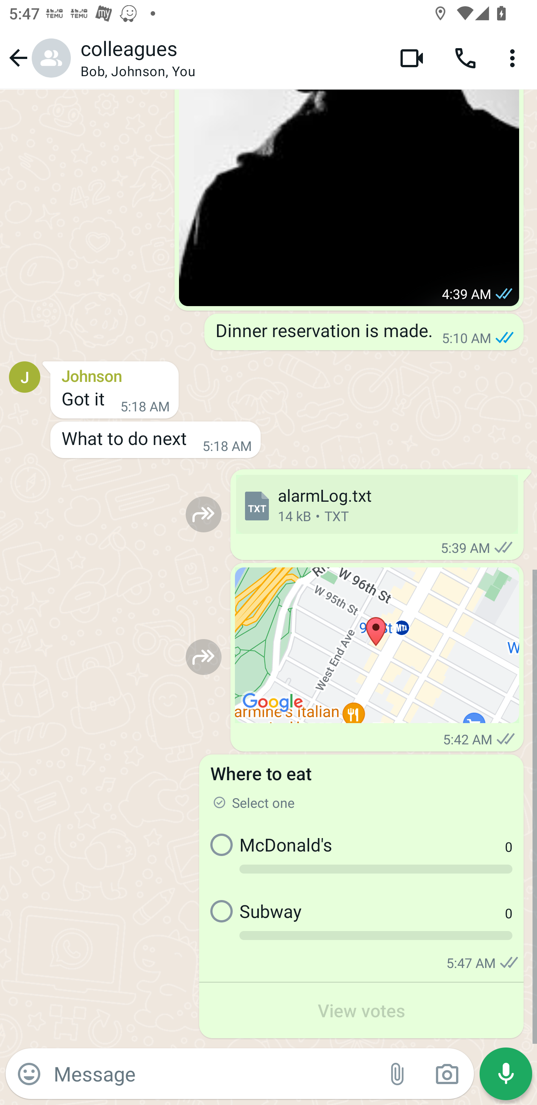 This screenshot has height=1105, width=537. What do you see at coordinates (38, 57) in the screenshot?
I see `Navigate up` at bounding box center [38, 57].